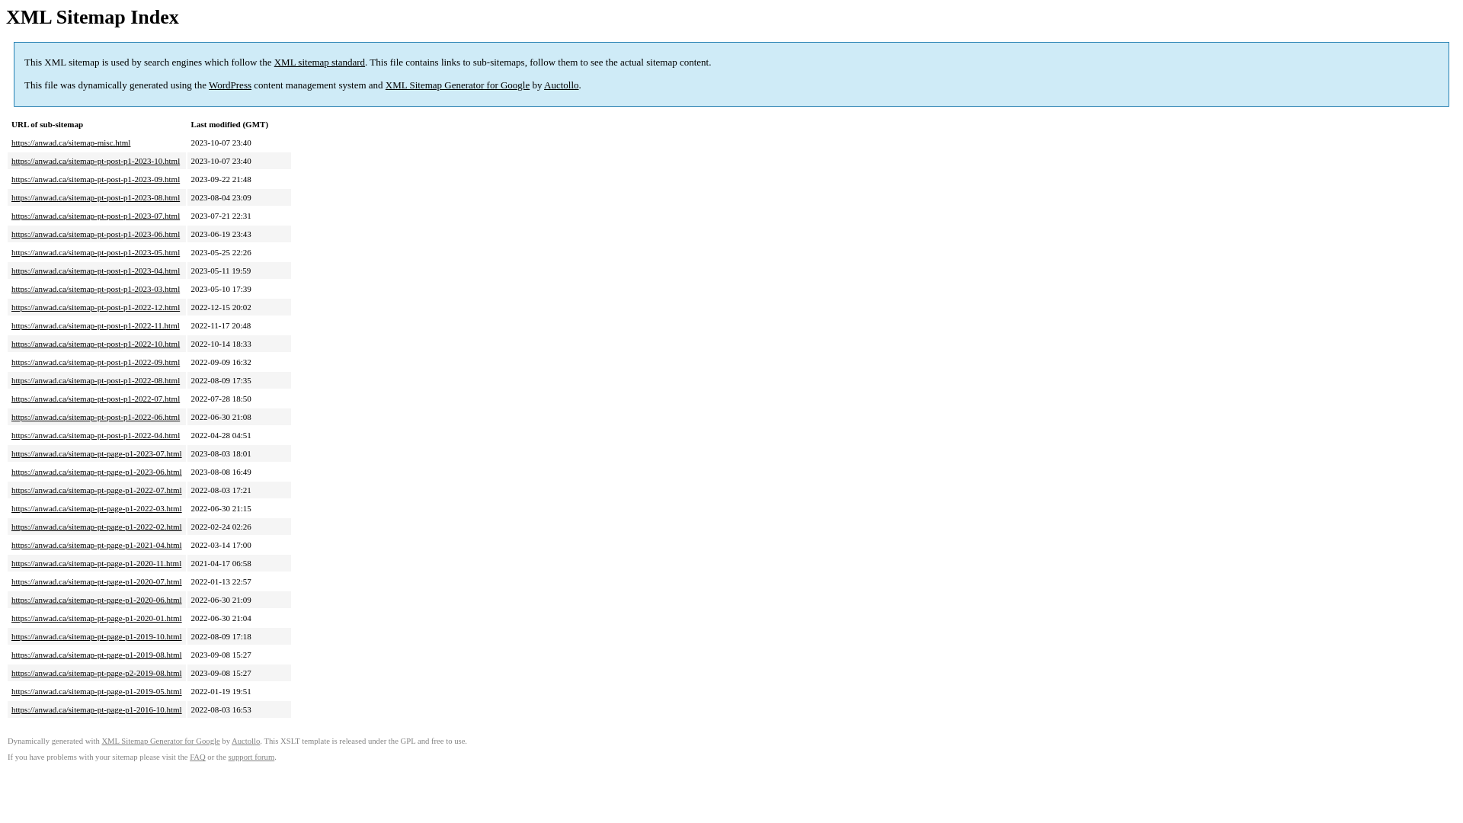  I want to click on https://anwad.ca/sitemap-pt-post-p1-2022-04.html, so click(96, 435).